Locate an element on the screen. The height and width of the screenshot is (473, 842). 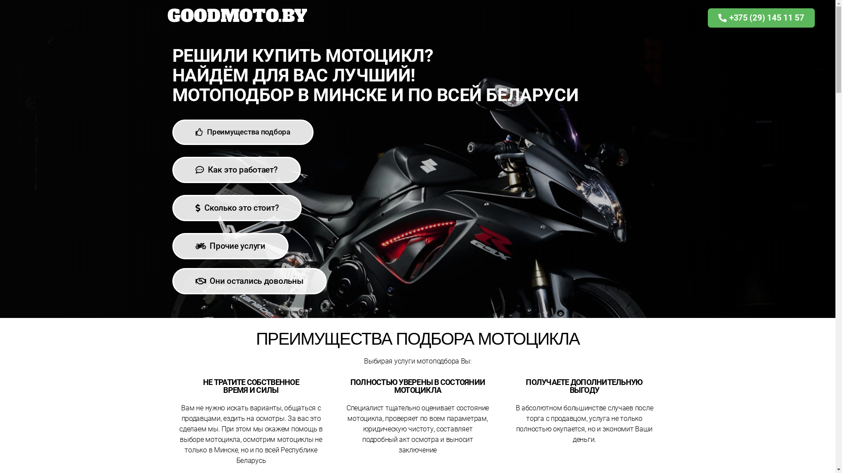
+375 (29) 145 11 57 is located at coordinates (761, 18).